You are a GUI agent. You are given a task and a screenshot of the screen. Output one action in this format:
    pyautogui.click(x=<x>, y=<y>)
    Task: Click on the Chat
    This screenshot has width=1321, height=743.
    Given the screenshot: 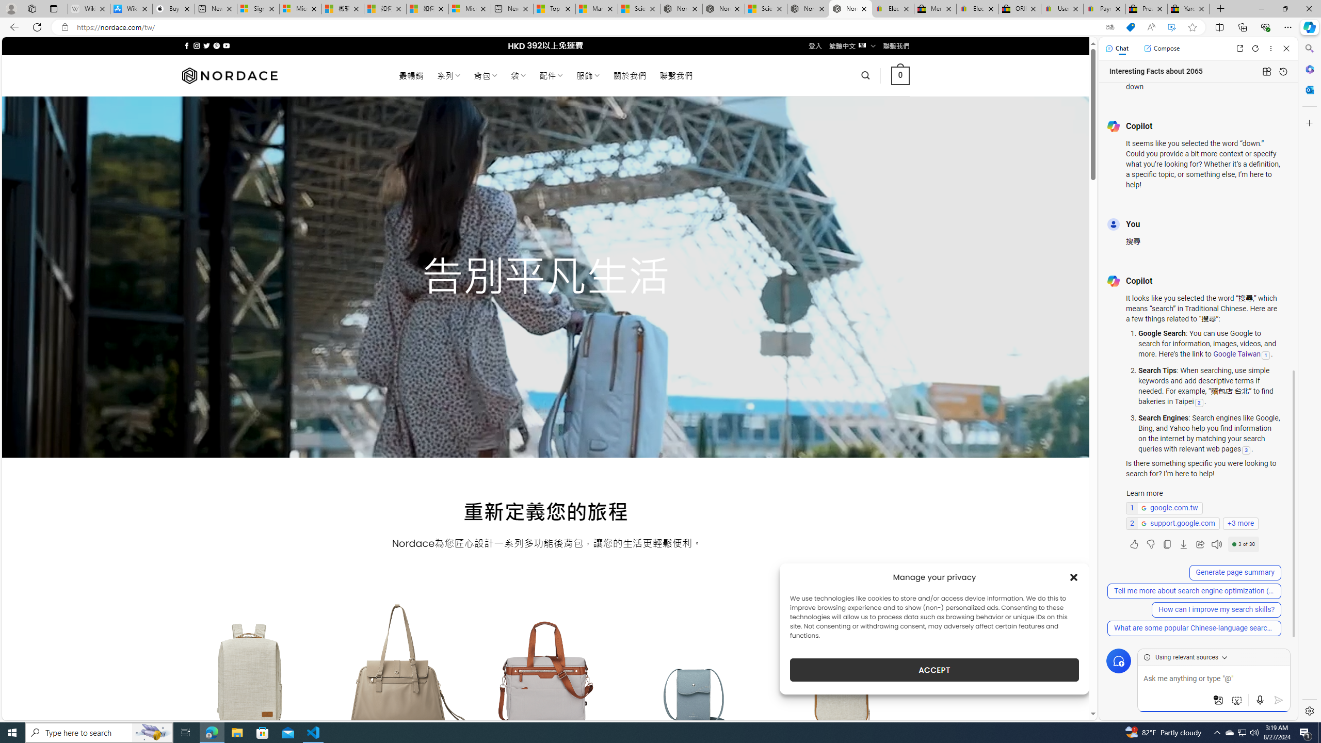 What is the action you would take?
    pyautogui.click(x=1117, y=48)
    